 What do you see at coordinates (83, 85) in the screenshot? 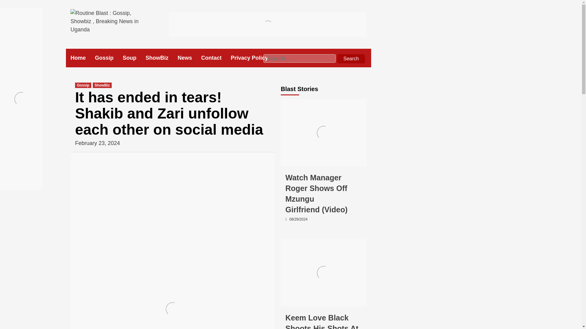
I see `Gossip` at bounding box center [83, 85].